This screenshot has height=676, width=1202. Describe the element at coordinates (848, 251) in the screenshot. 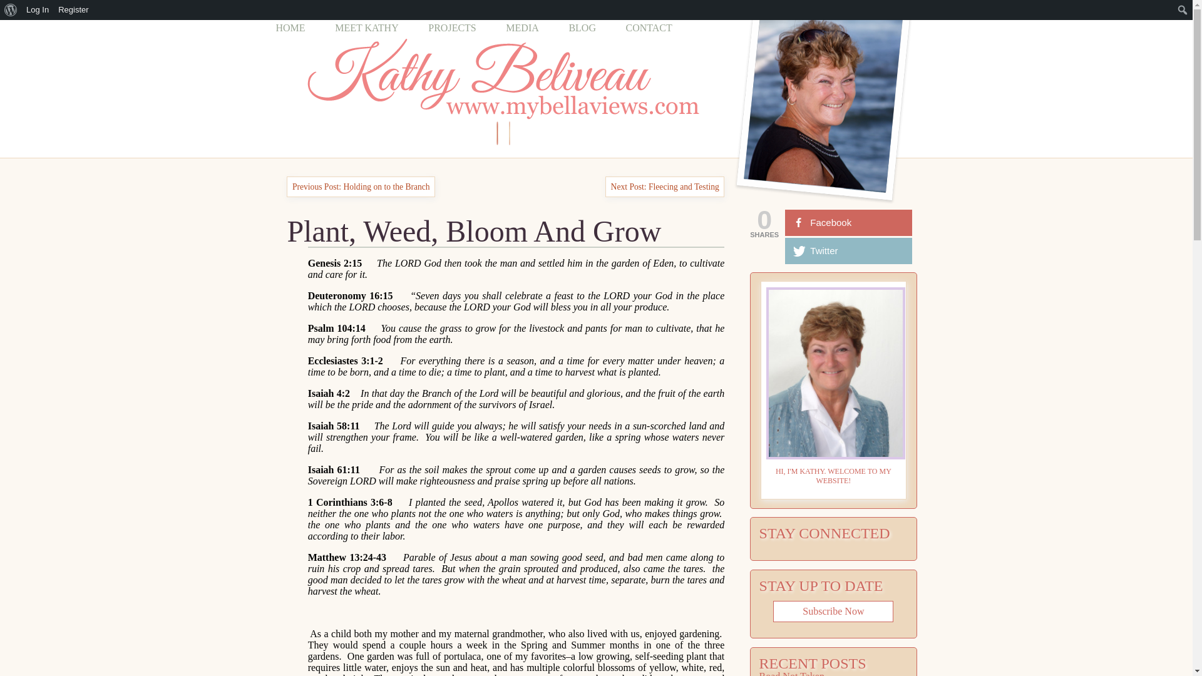

I see `Twitter` at that location.